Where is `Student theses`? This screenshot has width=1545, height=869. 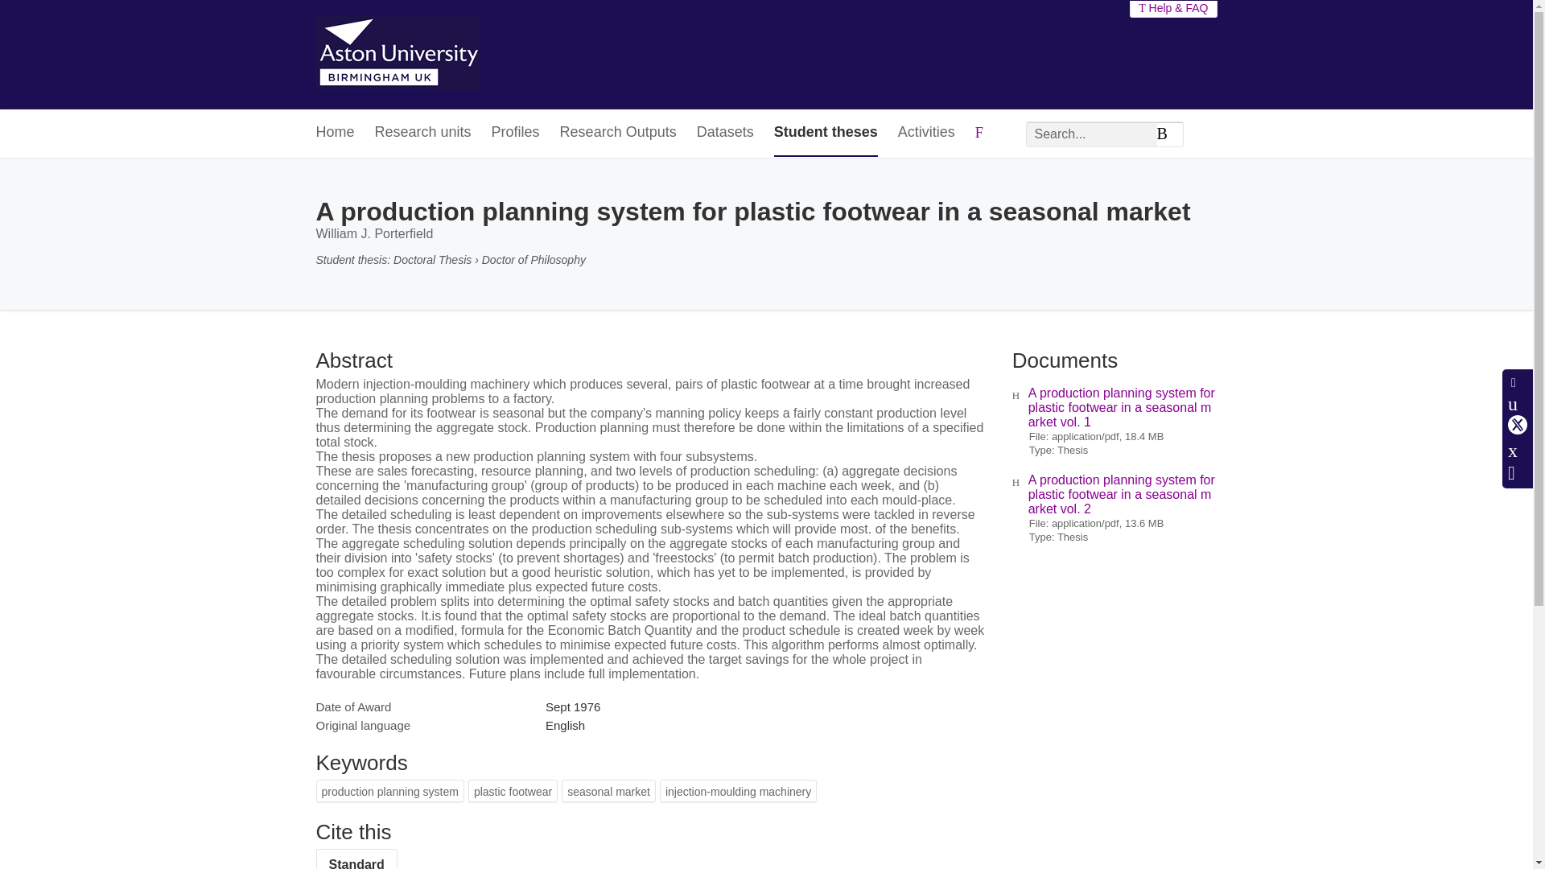 Student theses is located at coordinates (826, 134).